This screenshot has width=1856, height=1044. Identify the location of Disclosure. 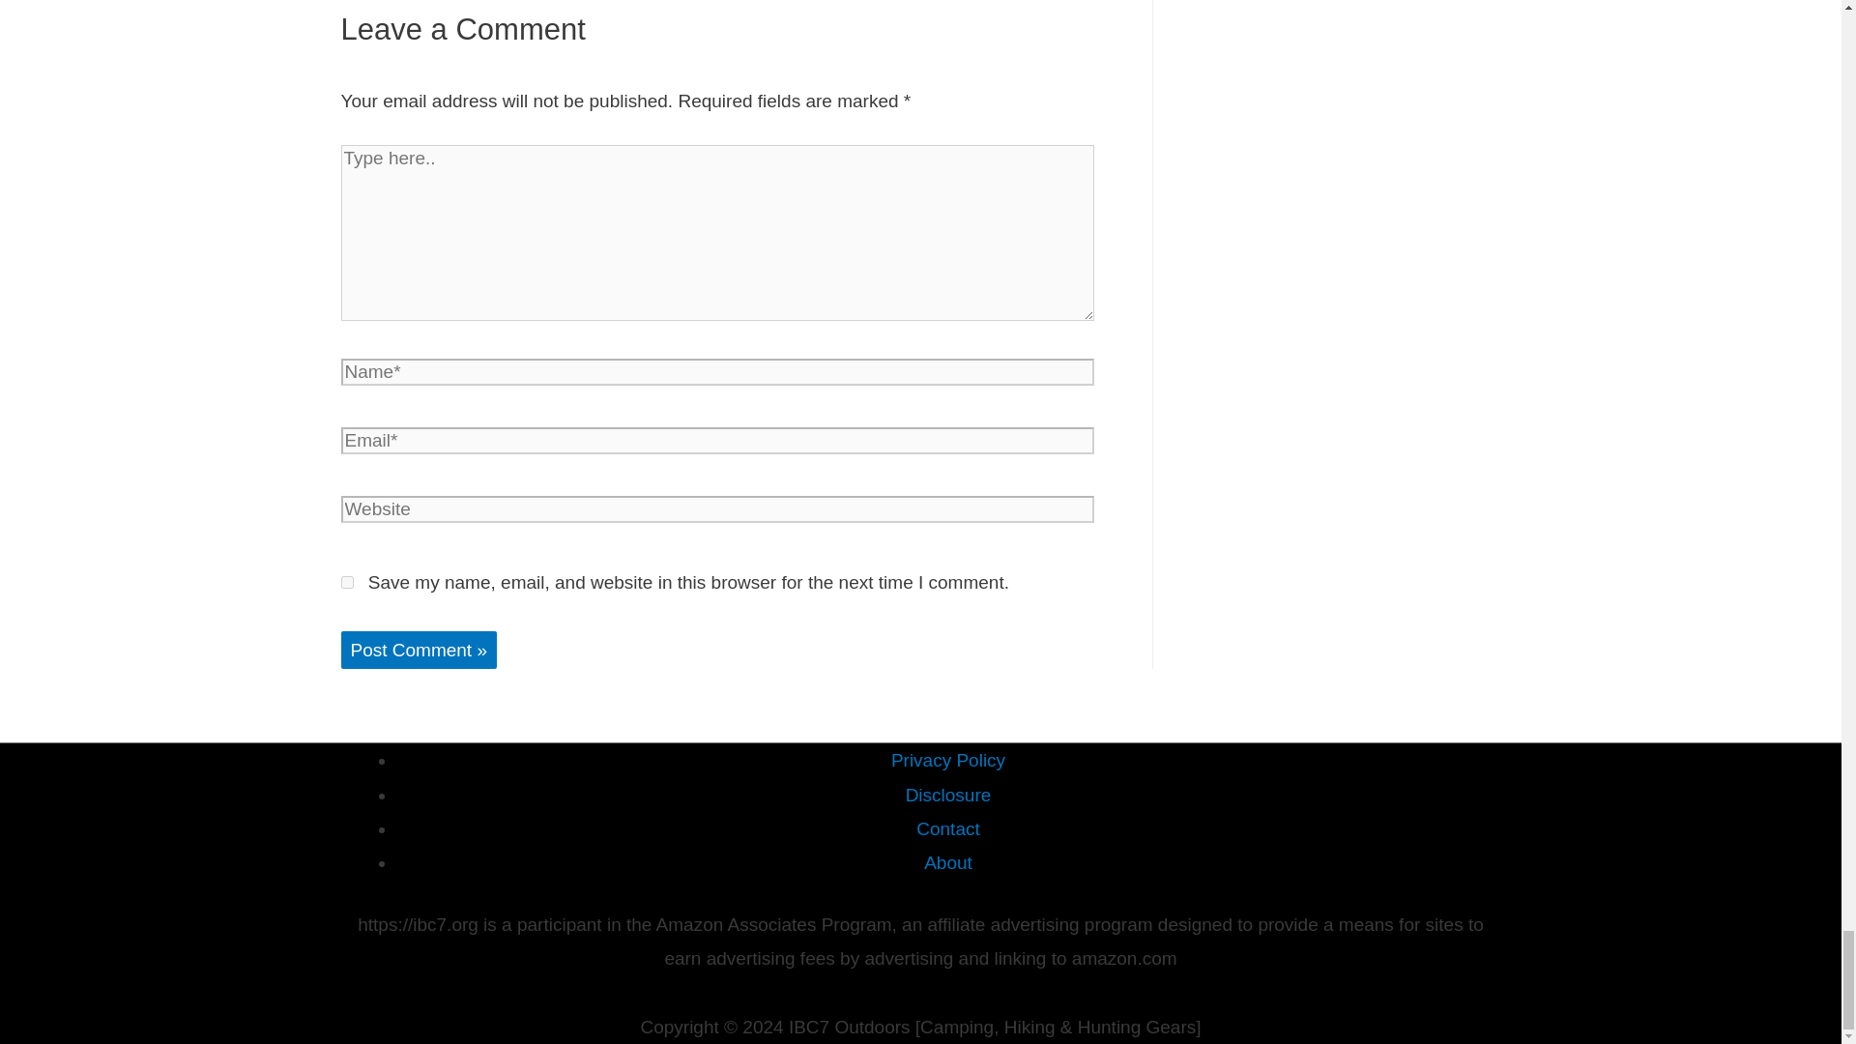
(947, 795).